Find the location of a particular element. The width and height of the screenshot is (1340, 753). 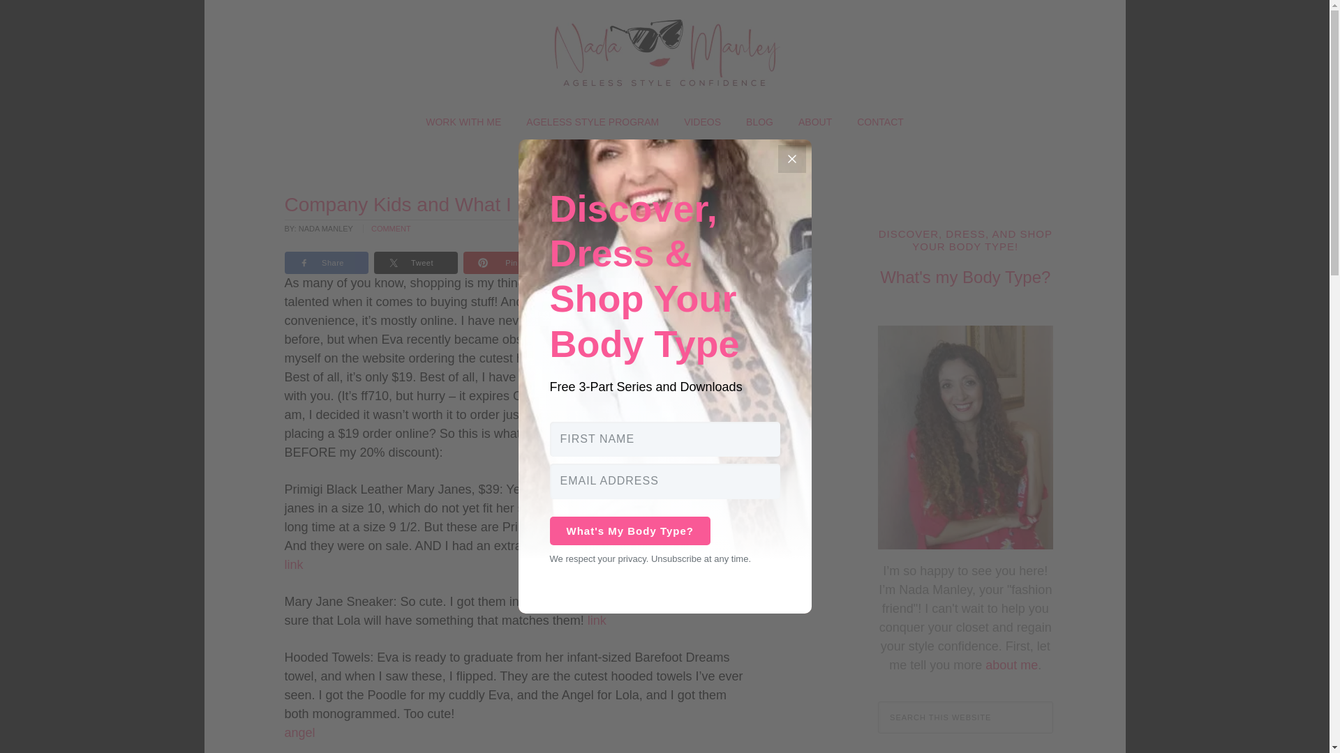

VIDEOS is located at coordinates (702, 121).